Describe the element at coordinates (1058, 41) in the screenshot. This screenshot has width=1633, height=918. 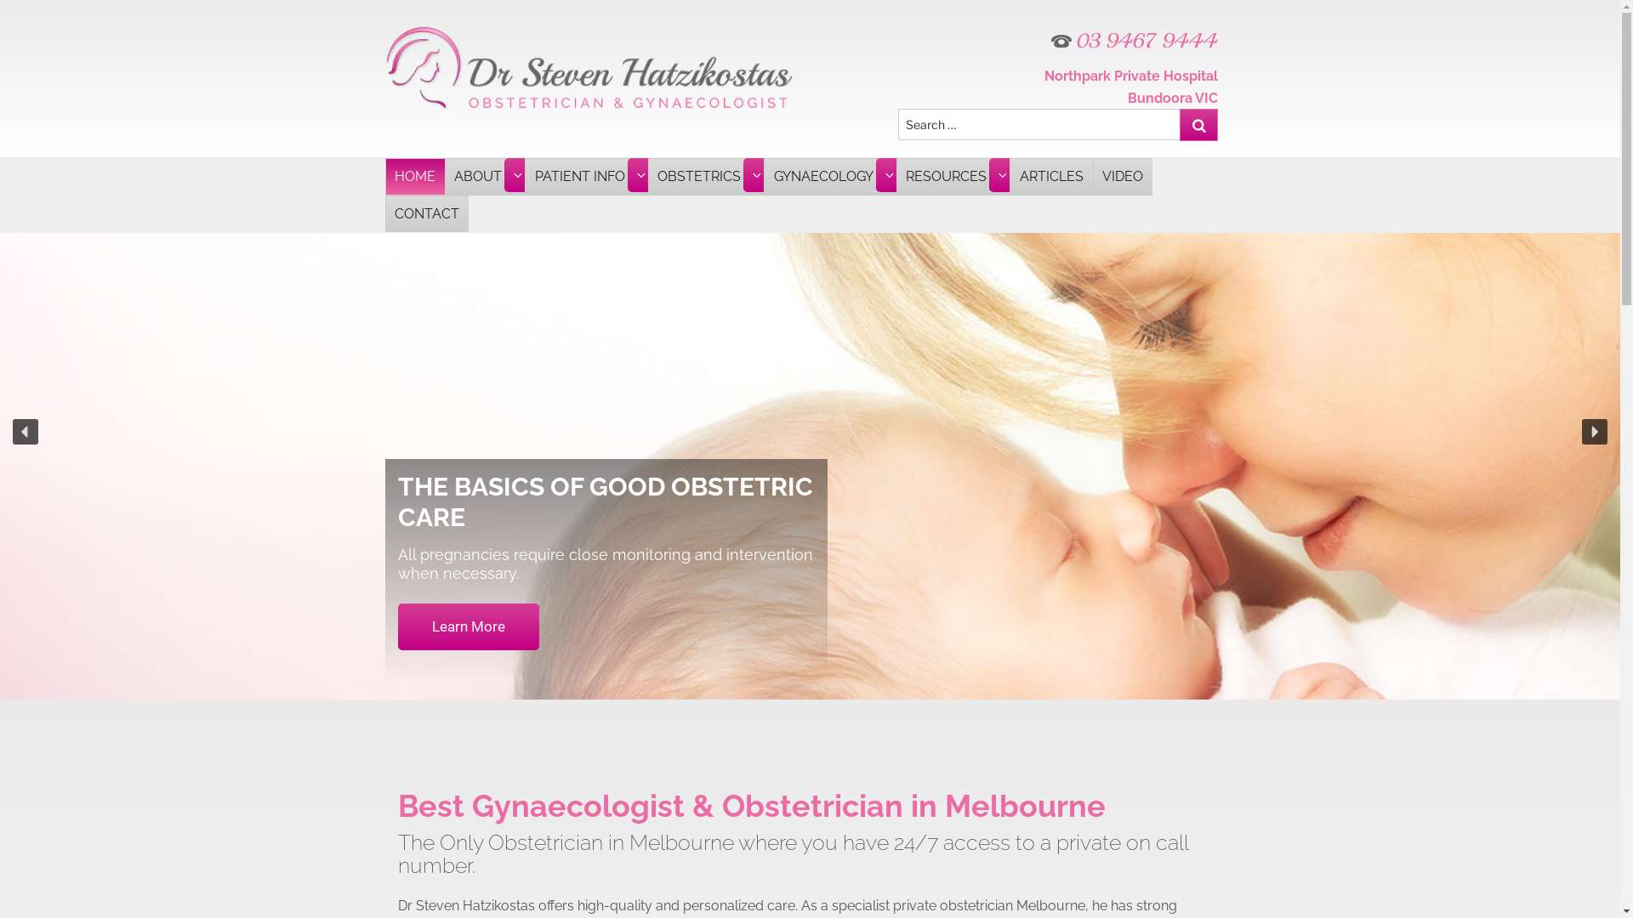
I see `03 9467 9444` at that location.